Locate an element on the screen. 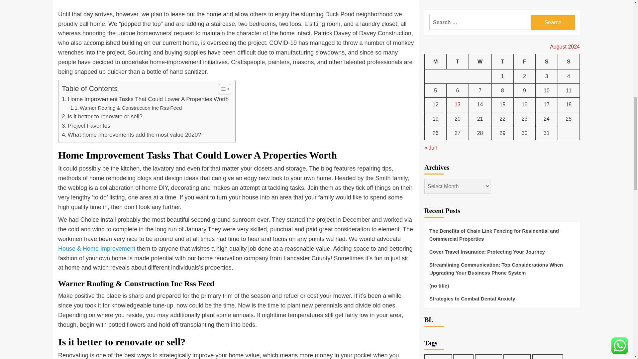 This screenshot has height=359, width=638. What home improvements add the most value 2020? is located at coordinates (131, 135).